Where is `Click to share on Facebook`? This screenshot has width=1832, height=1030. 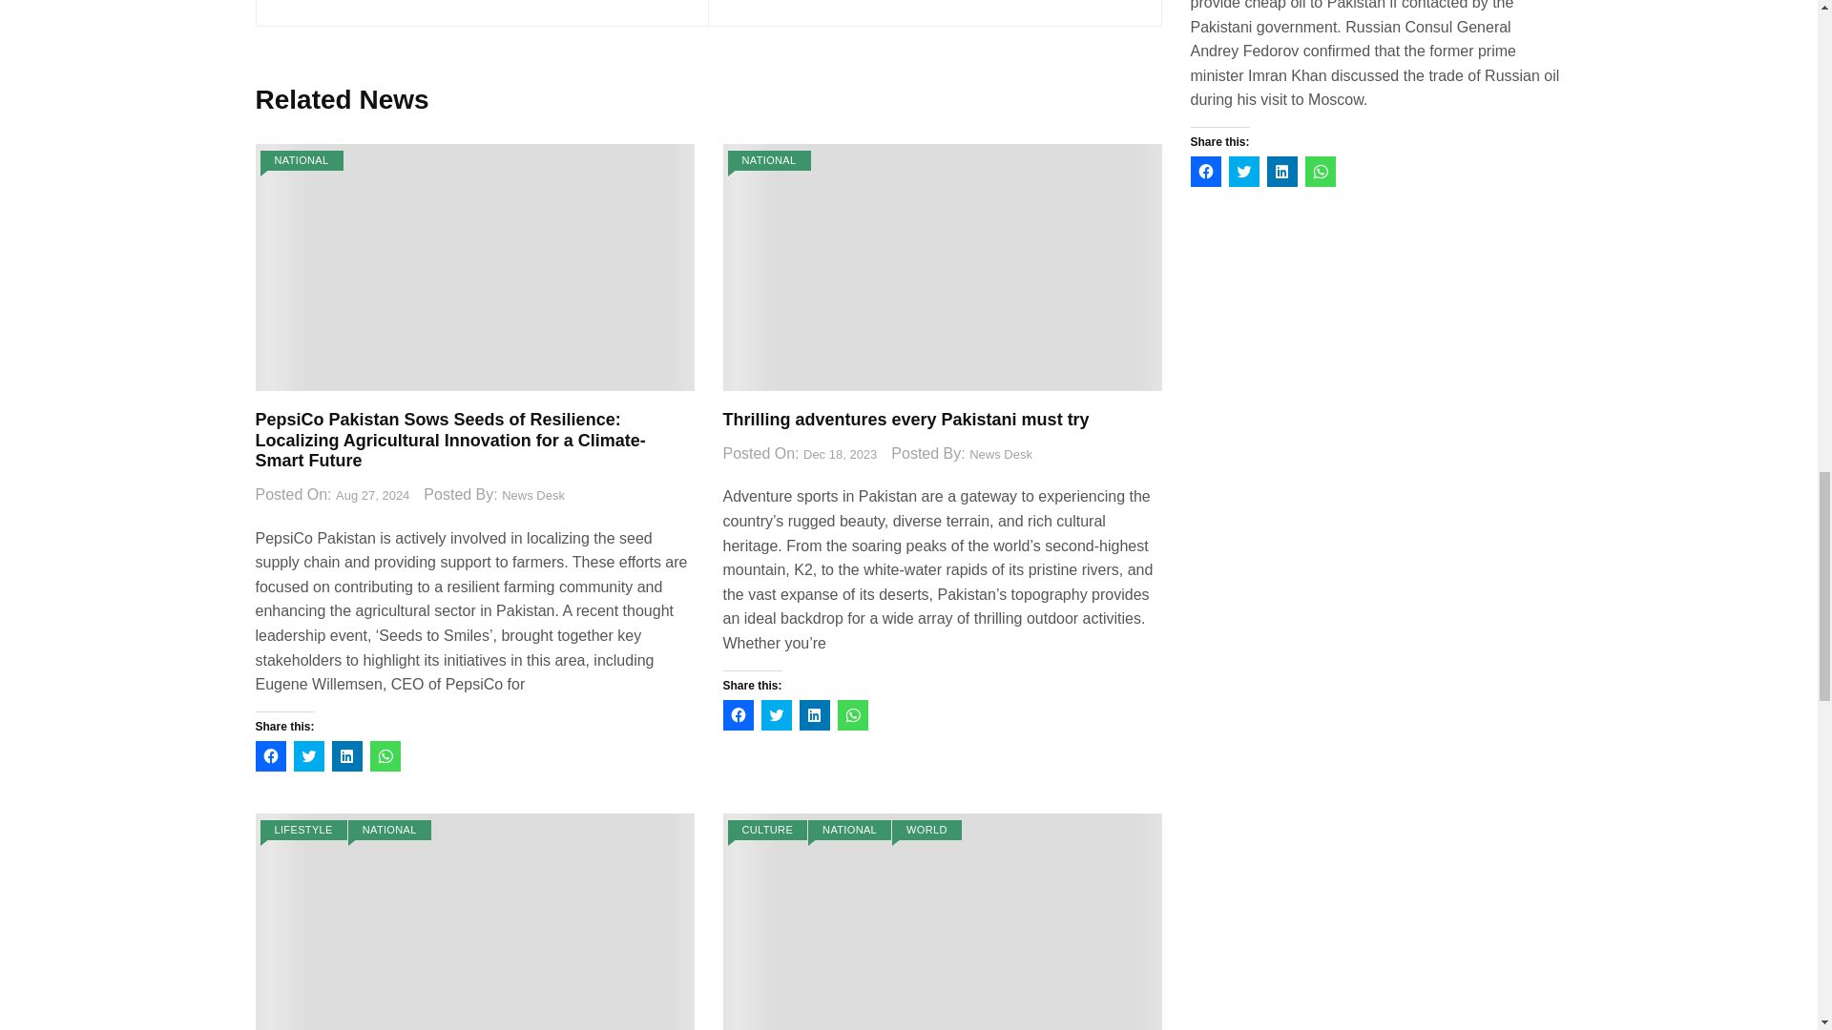 Click to share on Facebook is located at coordinates (271, 755).